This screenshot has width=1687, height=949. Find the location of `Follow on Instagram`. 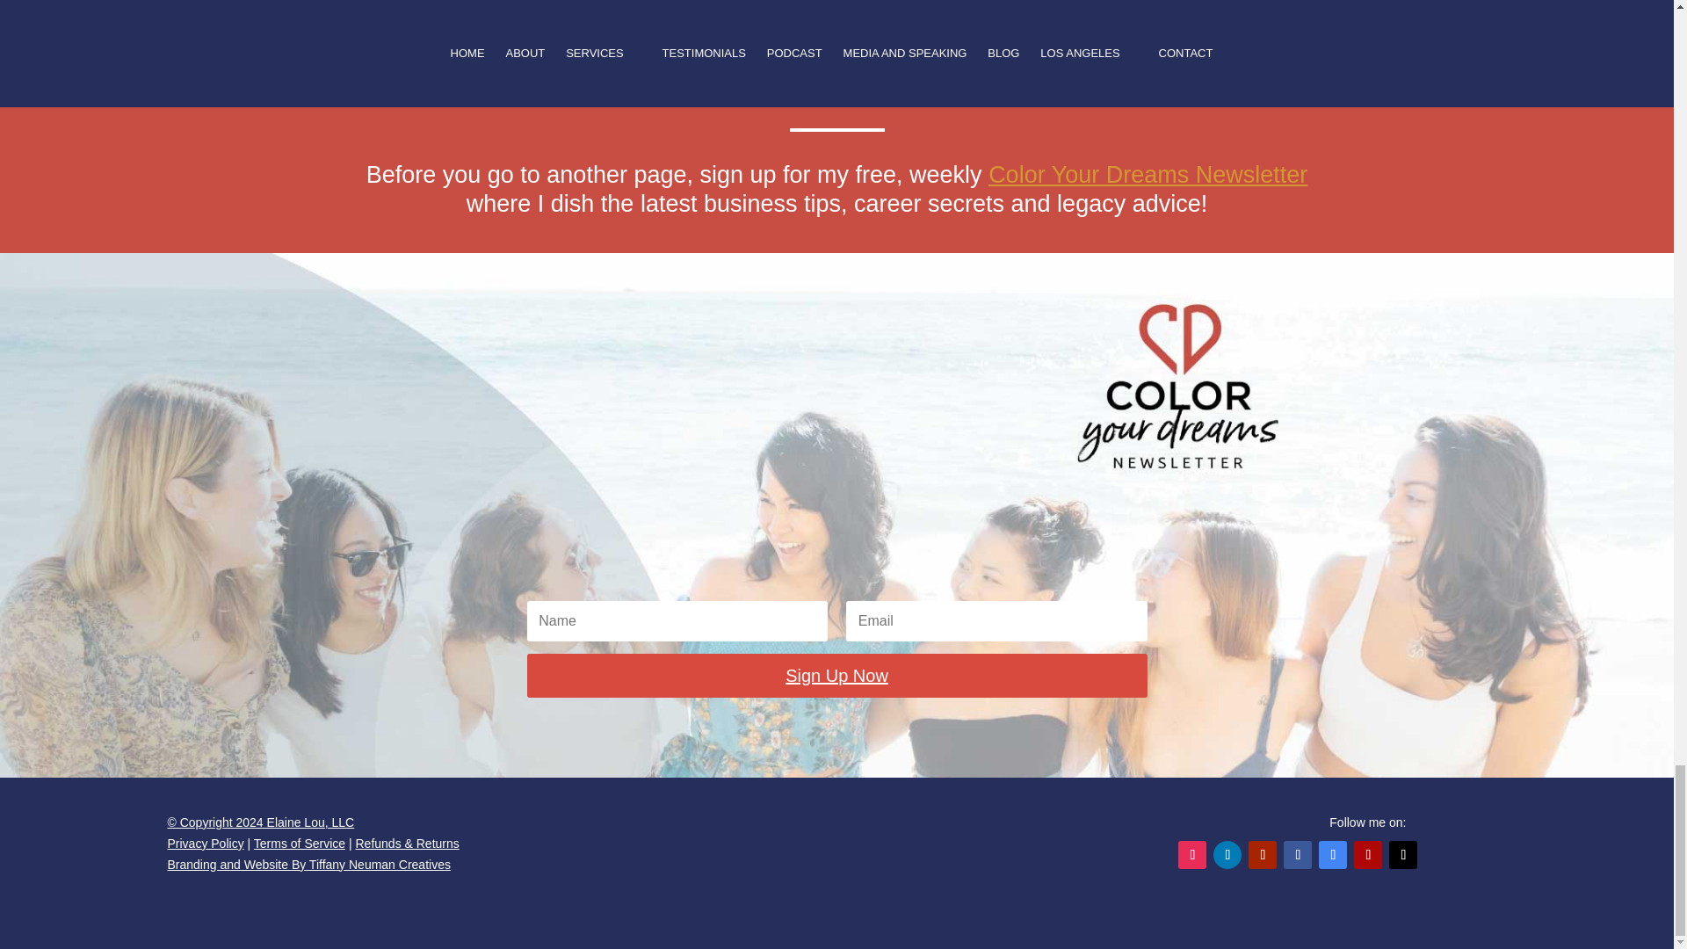

Follow on Instagram is located at coordinates (1191, 854).